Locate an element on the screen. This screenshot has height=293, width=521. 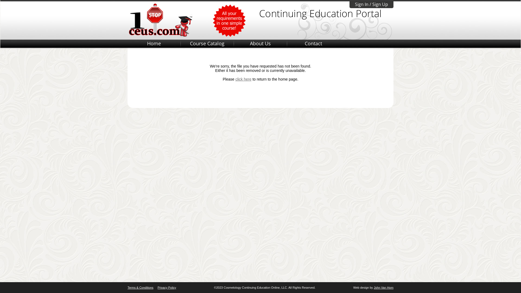
About Us is located at coordinates (260, 43).